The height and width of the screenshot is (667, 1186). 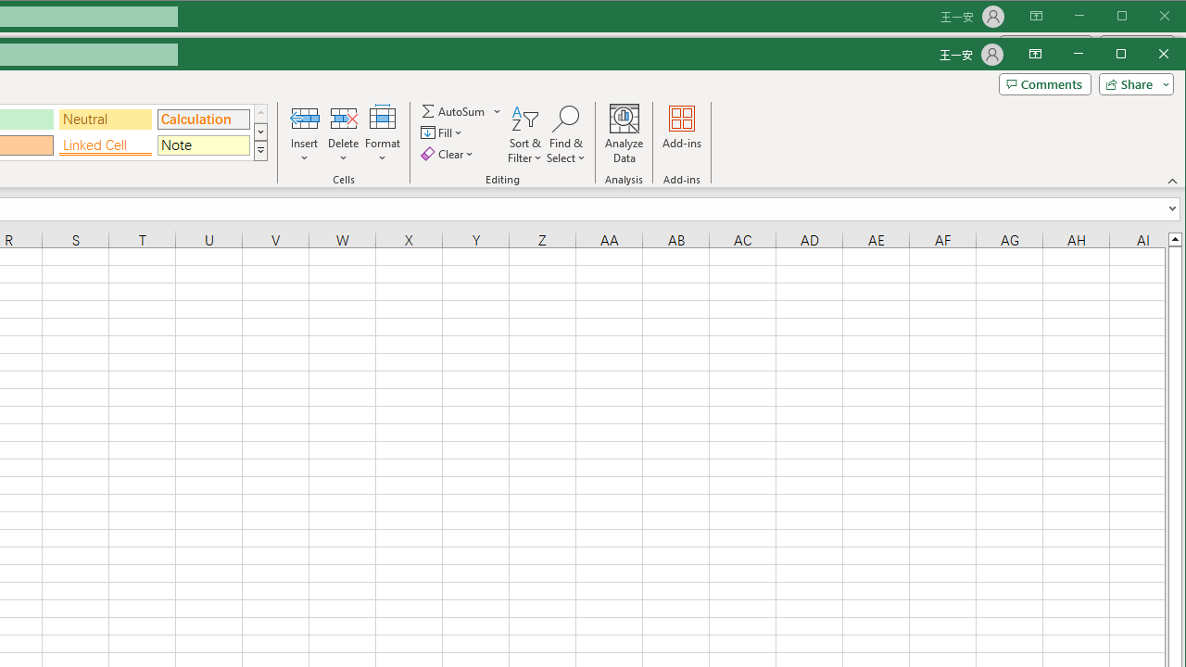 What do you see at coordinates (260, 132) in the screenshot?
I see `Row Down` at bounding box center [260, 132].